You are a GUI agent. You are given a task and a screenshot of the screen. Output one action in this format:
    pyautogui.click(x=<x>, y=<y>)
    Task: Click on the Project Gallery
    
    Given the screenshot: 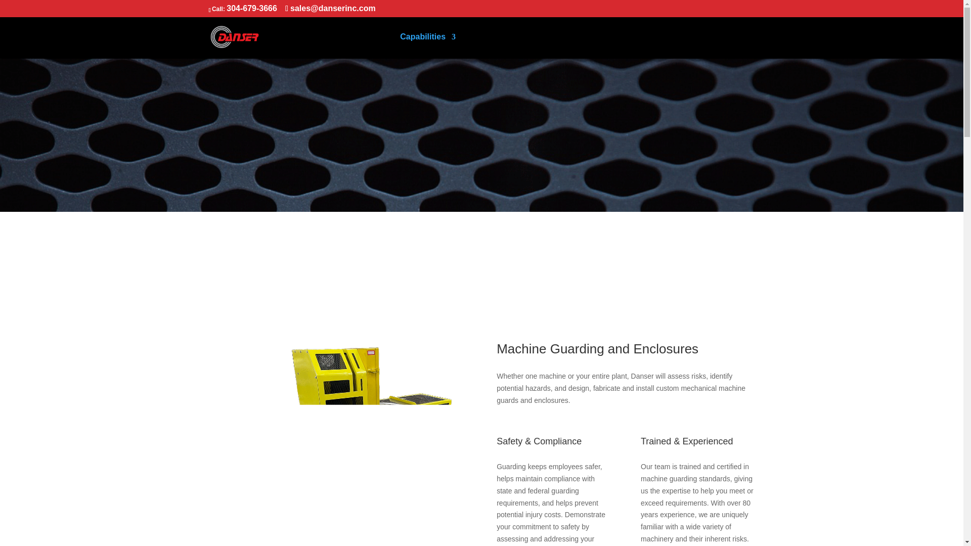 What is the action you would take?
    pyautogui.click(x=651, y=45)
    